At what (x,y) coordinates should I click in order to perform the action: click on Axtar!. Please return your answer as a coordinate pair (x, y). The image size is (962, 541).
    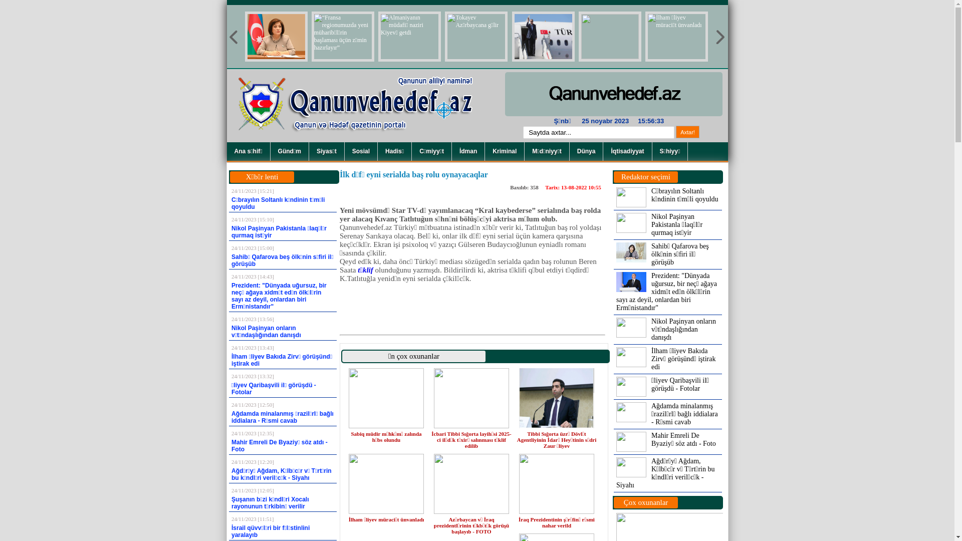
    Looking at the image, I should click on (687, 132).